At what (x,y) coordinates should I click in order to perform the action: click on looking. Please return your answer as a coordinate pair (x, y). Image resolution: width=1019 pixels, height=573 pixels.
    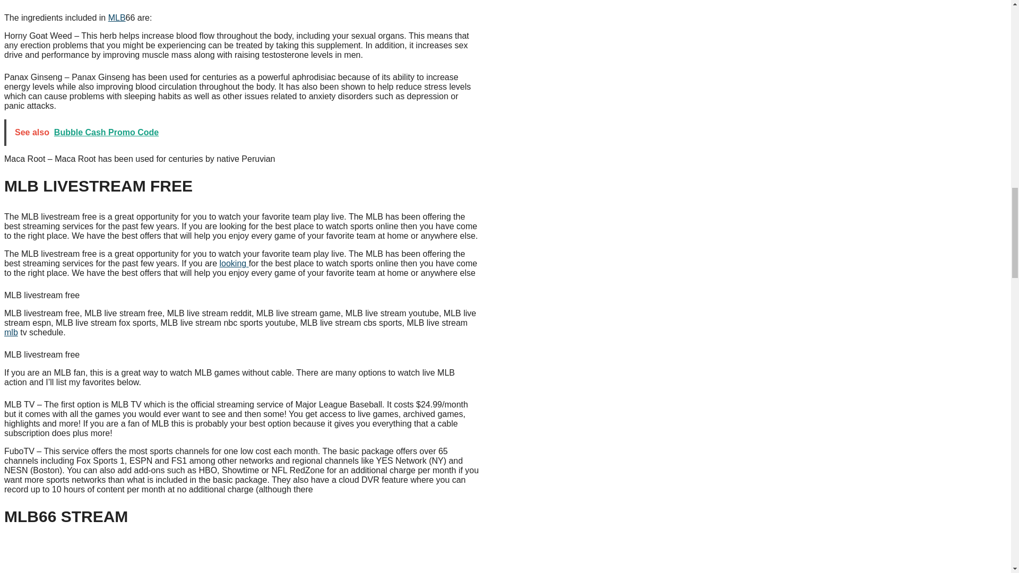
    Looking at the image, I should click on (234, 263).